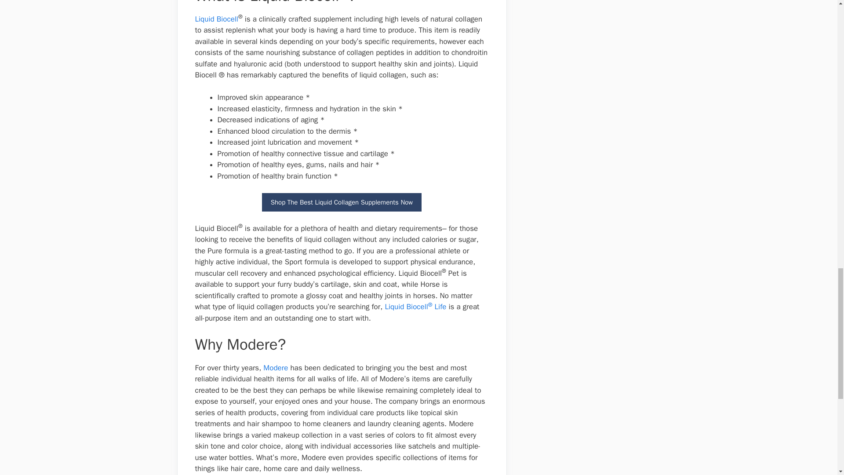 This screenshot has height=475, width=844. What do you see at coordinates (342, 202) in the screenshot?
I see `Shop The Best Liquid Collagen Supplements Now` at bounding box center [342, 202].